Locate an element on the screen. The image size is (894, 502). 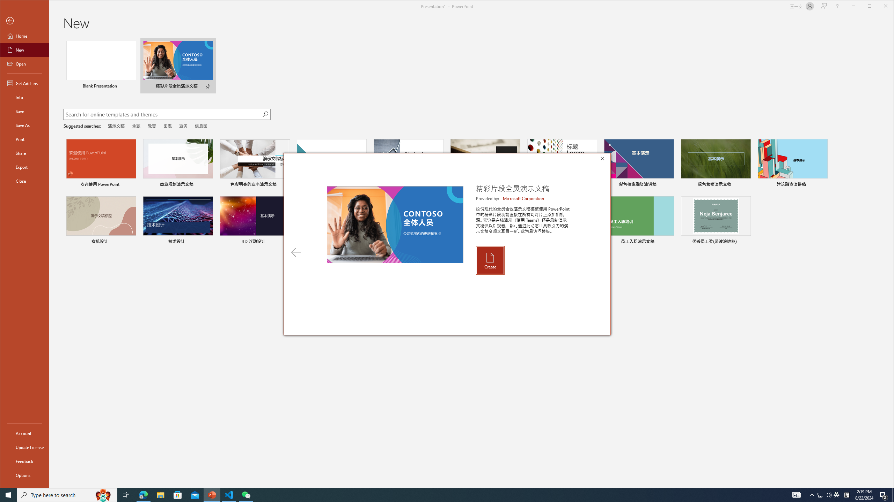
Search for online templates and themes is located at coordinates (847, 495).